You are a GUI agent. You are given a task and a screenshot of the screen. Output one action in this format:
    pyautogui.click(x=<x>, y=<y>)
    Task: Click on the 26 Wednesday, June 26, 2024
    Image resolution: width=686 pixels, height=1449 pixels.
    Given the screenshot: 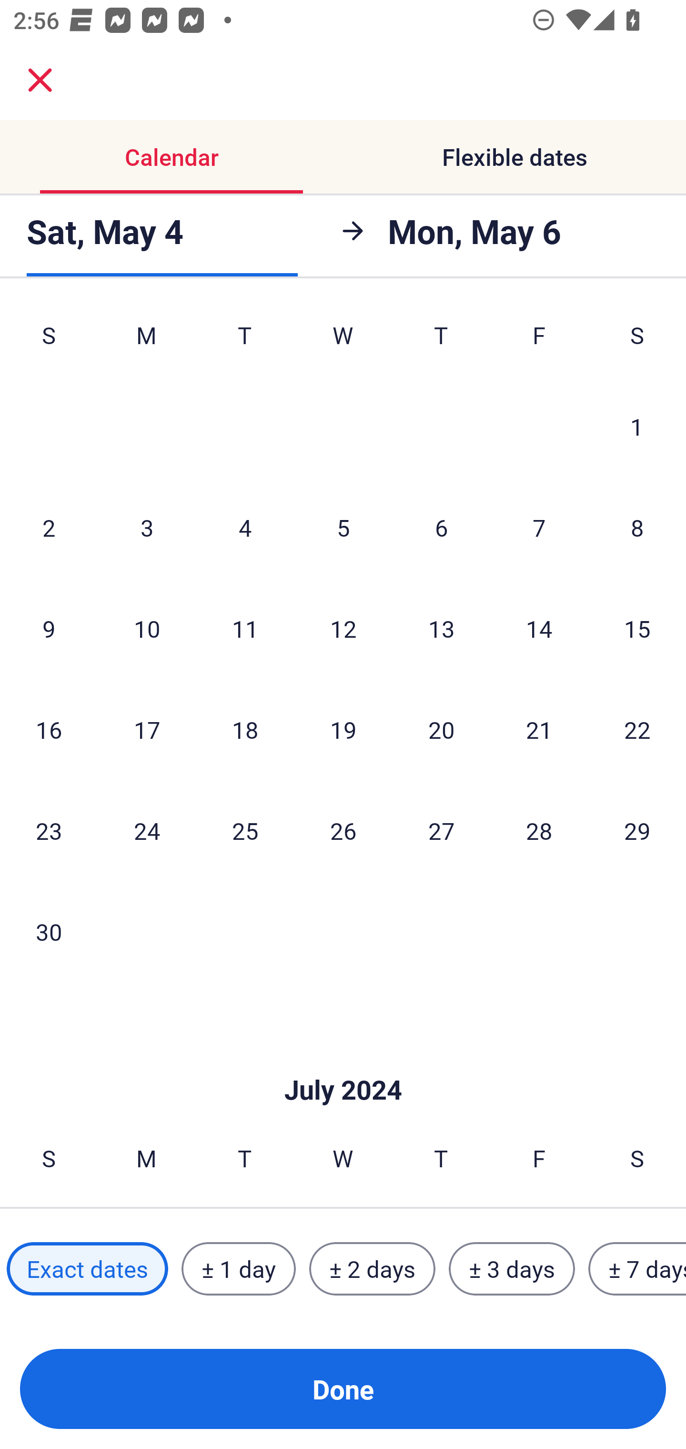 What is the action you would take?
    pyautogui.click(x=343, y=830)
    